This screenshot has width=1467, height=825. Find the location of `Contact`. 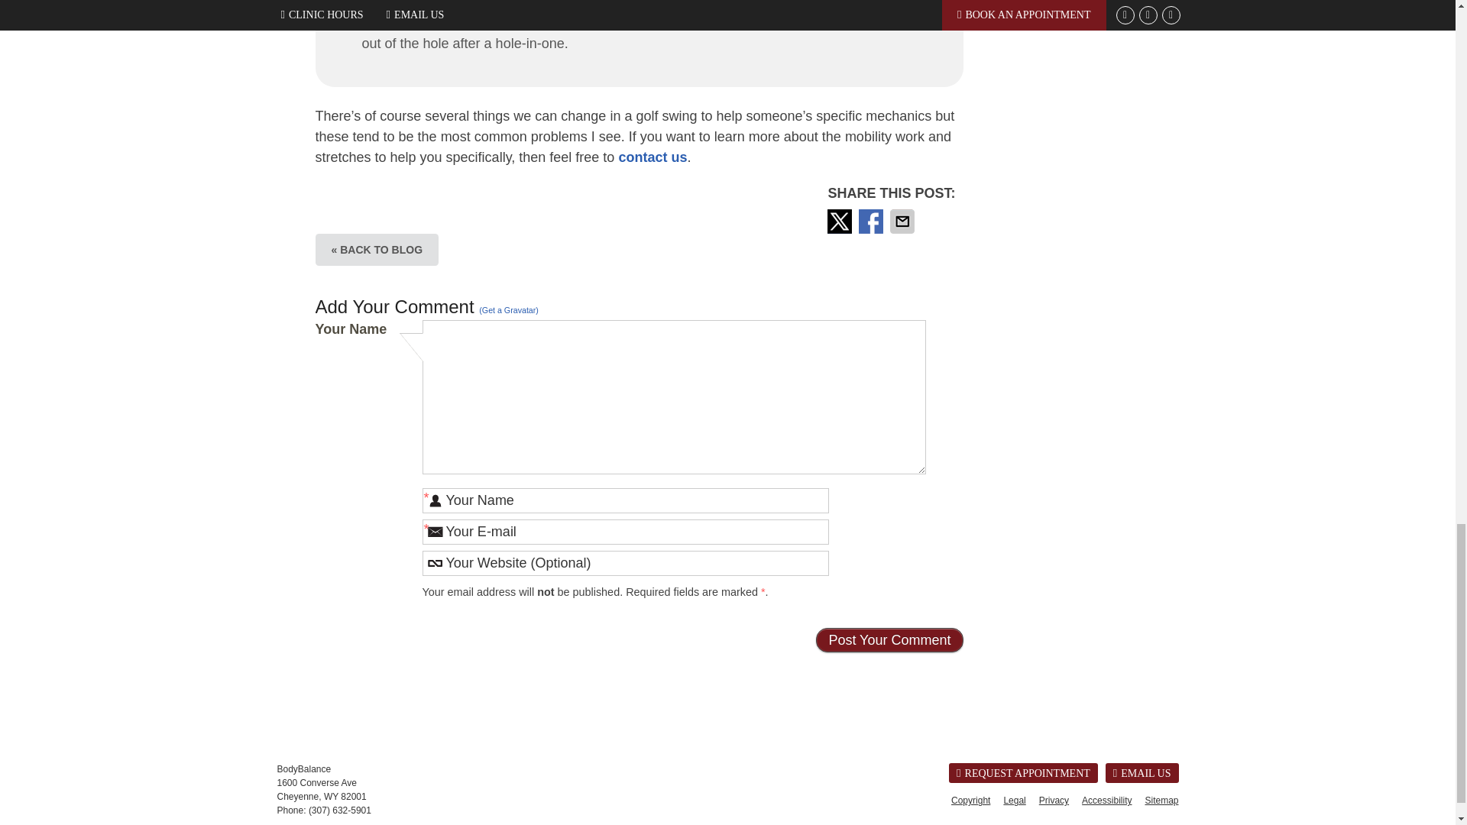

Contact is located at coordinates (1142, 773).